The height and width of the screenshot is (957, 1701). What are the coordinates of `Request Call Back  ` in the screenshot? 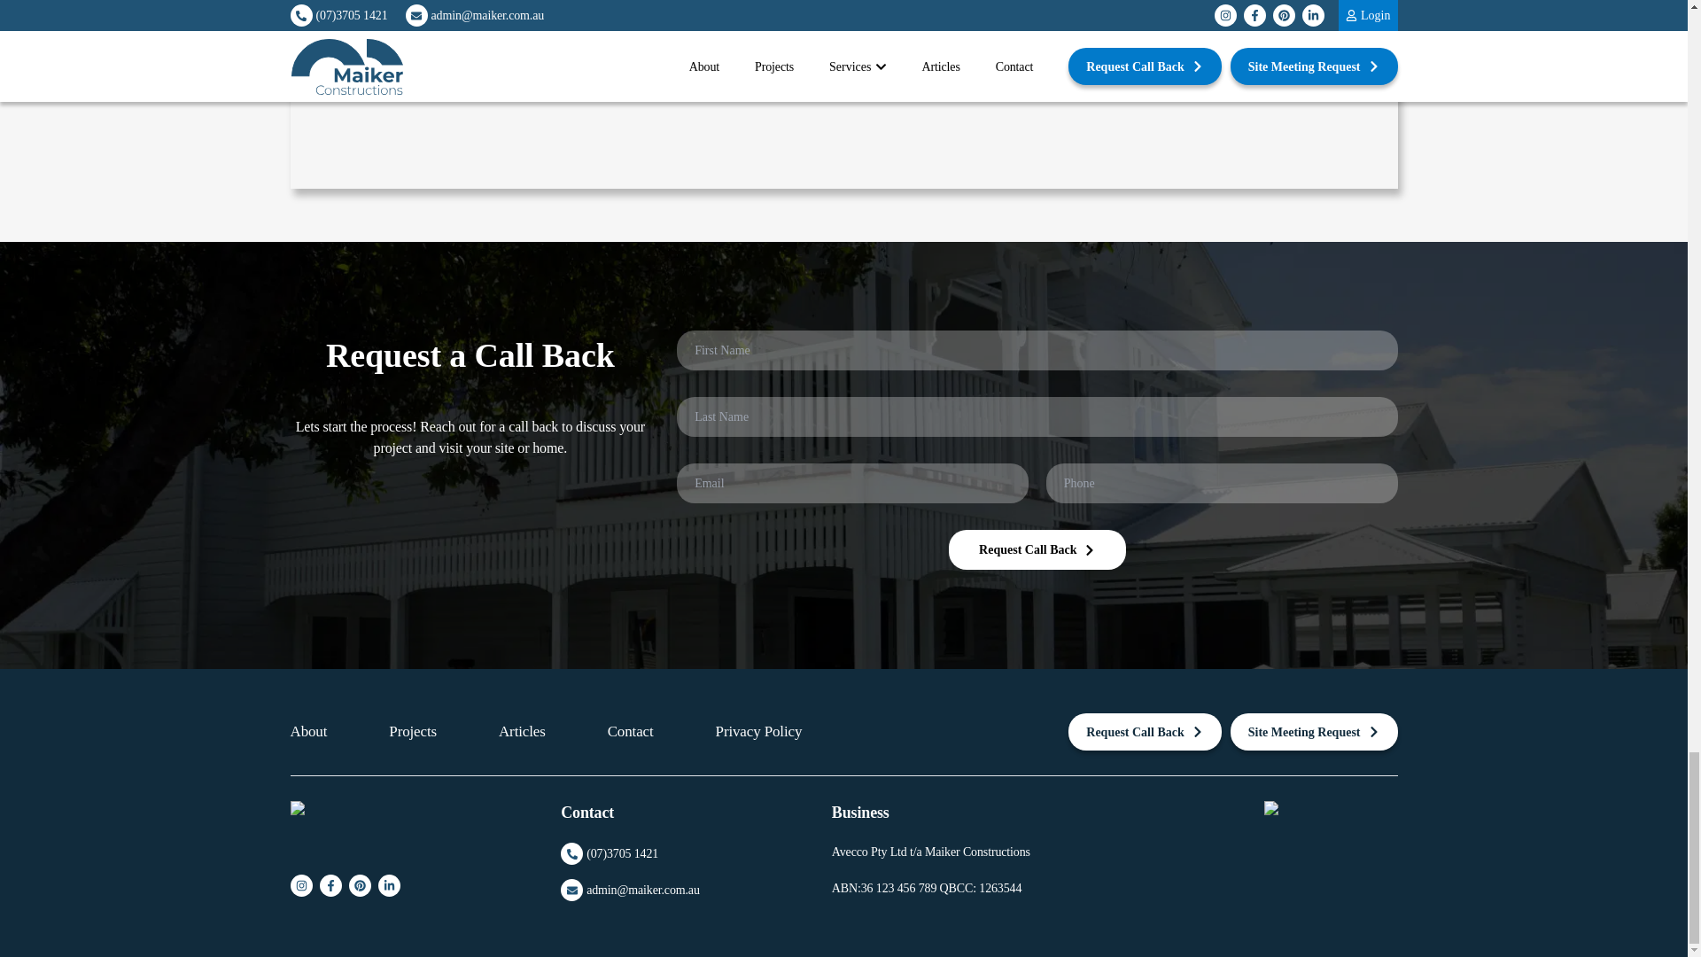 It's located at (1037, 549).